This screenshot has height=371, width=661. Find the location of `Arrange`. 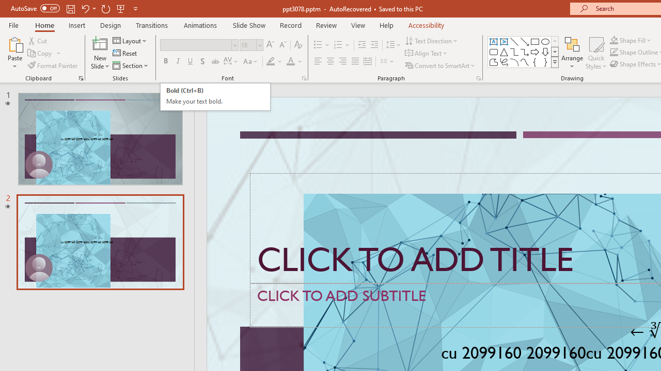

Arrange is located at coordinates (572, 53).